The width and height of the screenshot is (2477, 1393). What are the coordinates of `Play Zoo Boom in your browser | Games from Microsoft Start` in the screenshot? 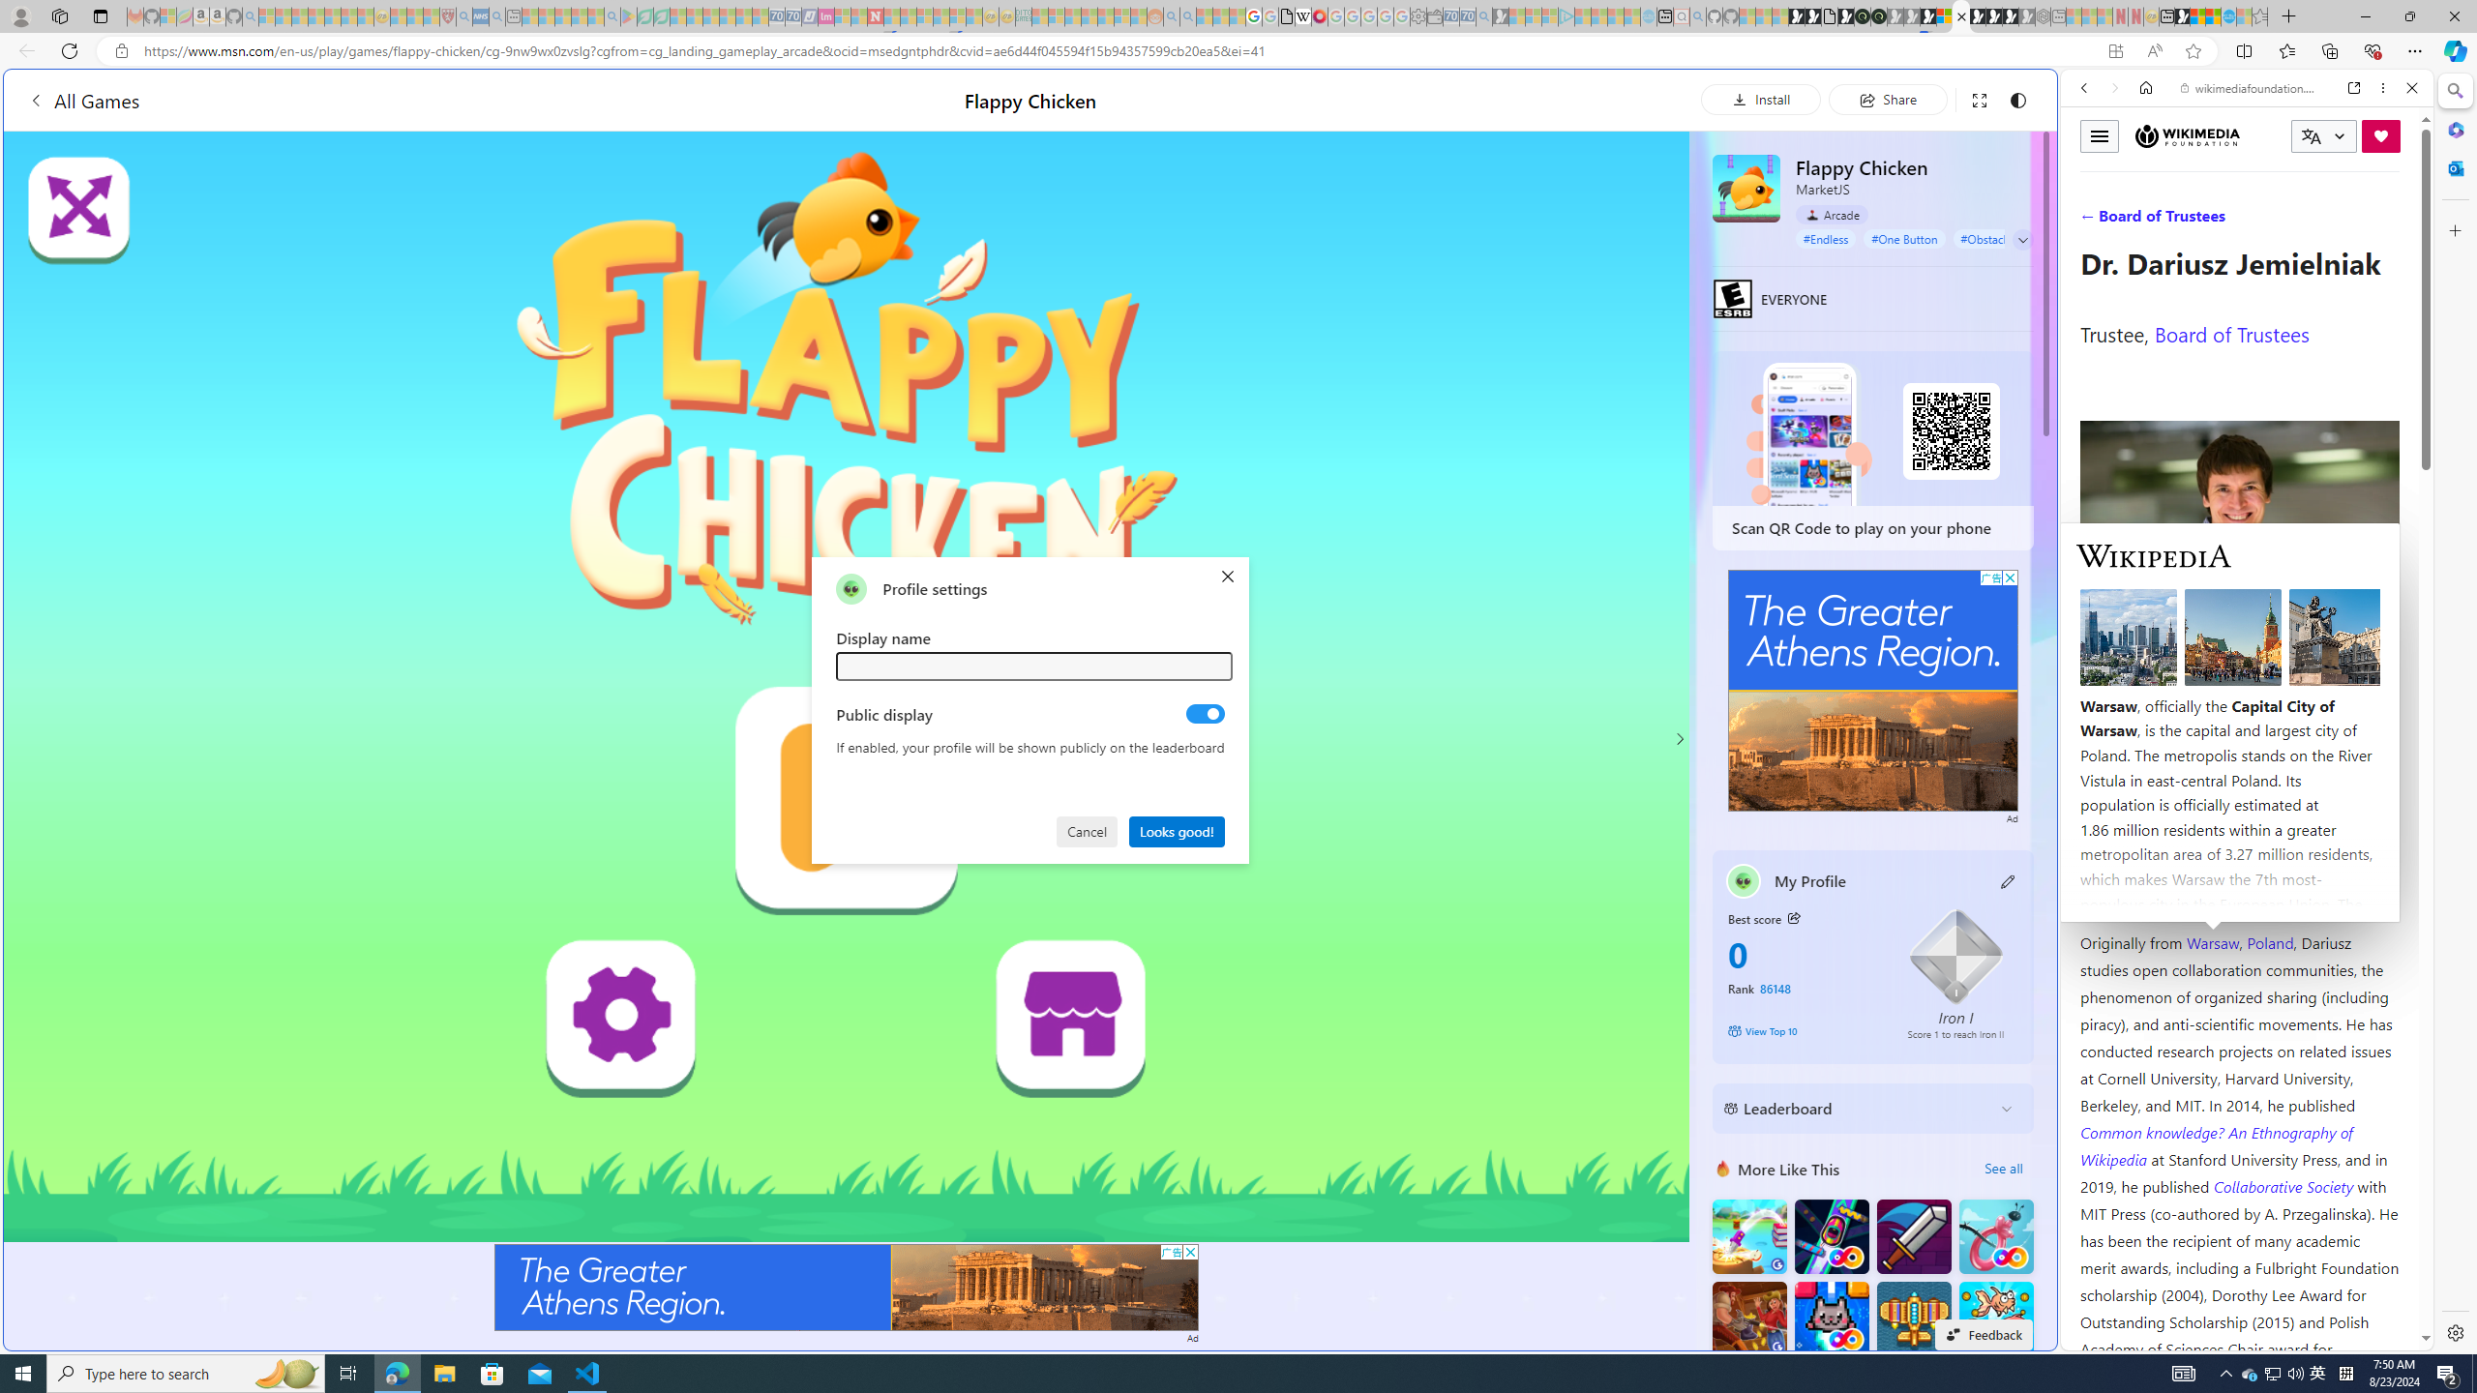 It's located at (1813, 16).